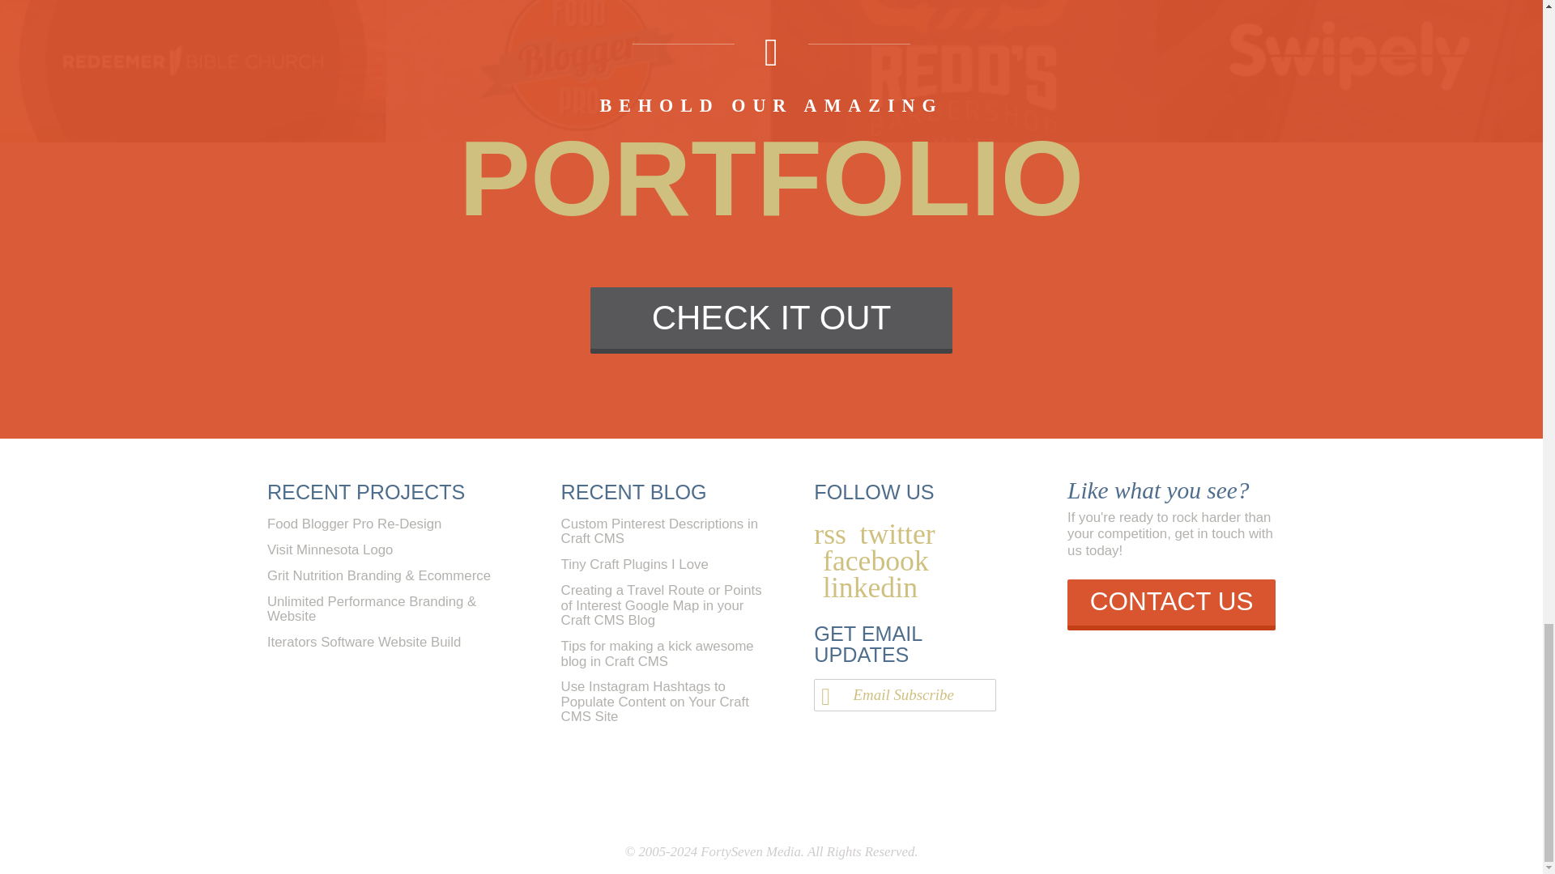  I want to click on rss, so click(829, 533).